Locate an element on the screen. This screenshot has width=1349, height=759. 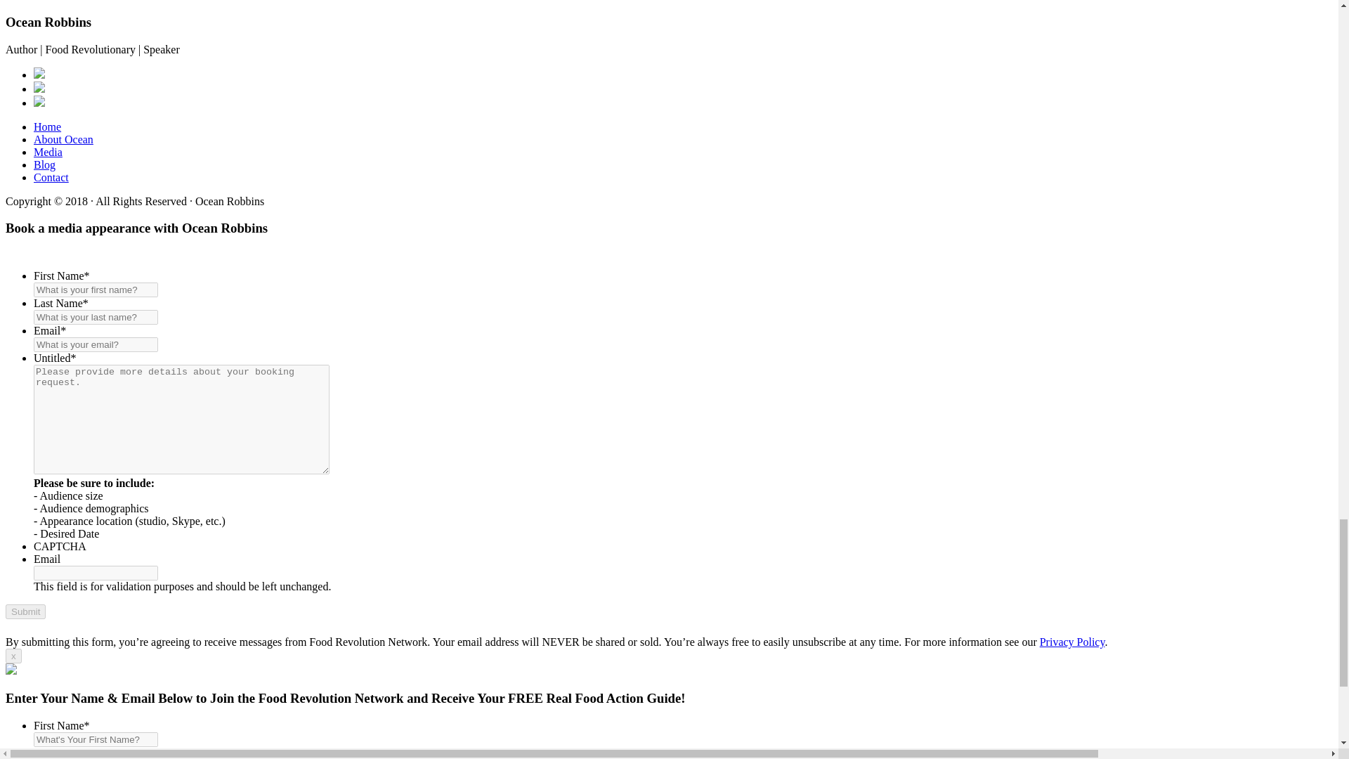
Home is located at coordinates (47, 126).